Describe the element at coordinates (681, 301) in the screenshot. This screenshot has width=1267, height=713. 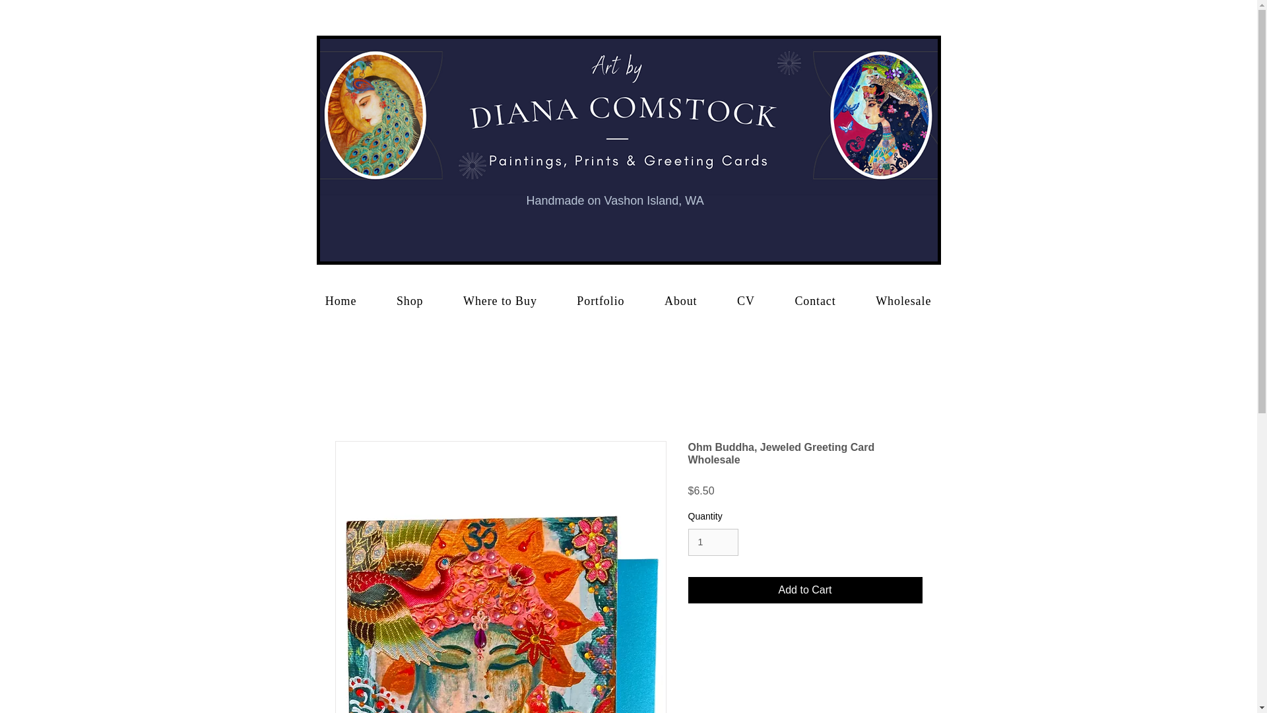
I see `About` at that location.